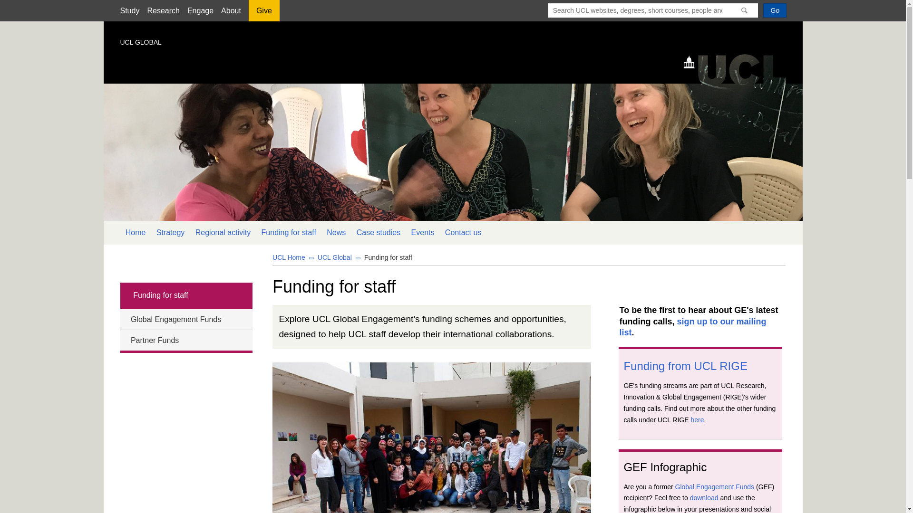  I want to click on About, so click(231, 10).